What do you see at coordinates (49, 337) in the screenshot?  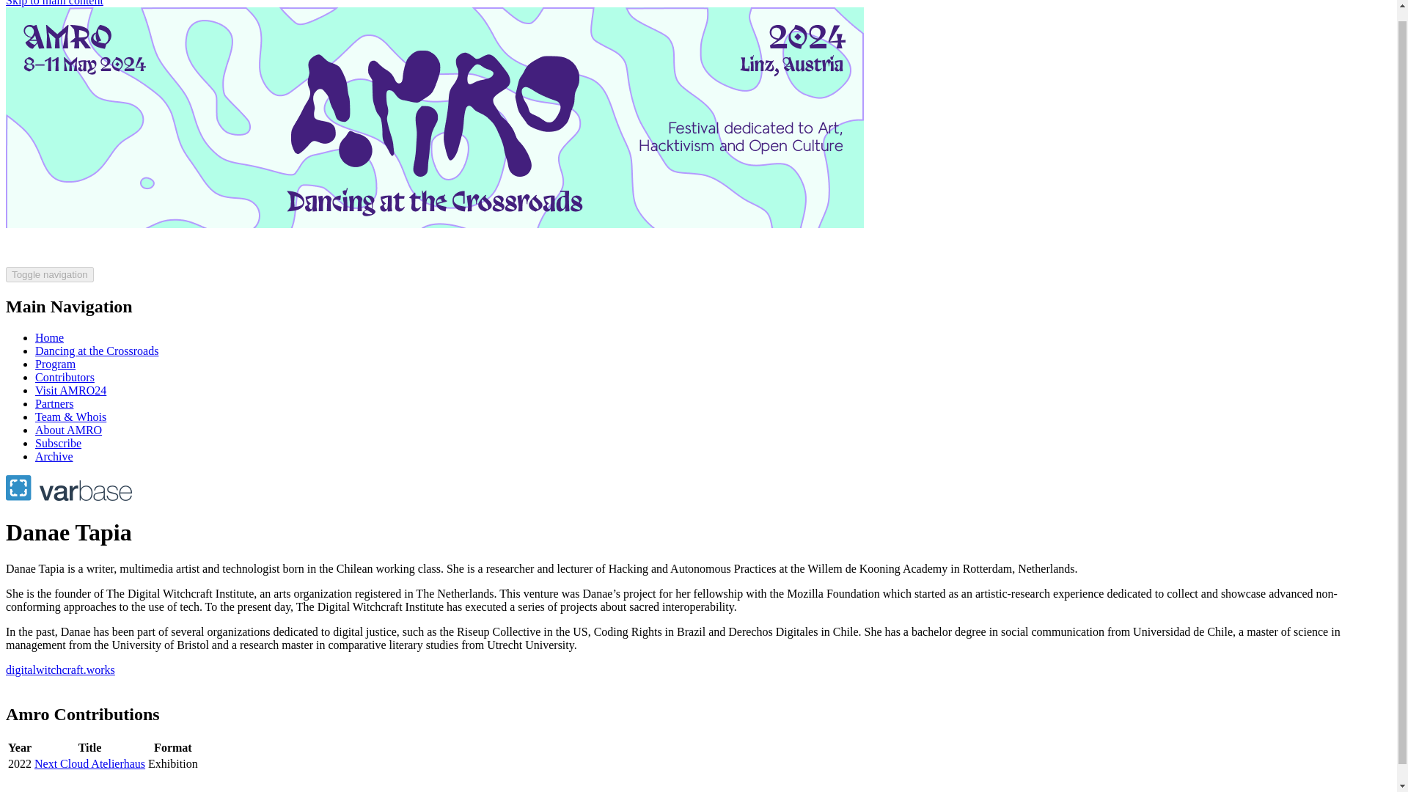 I see `Home` at bounding box center [49, 337].